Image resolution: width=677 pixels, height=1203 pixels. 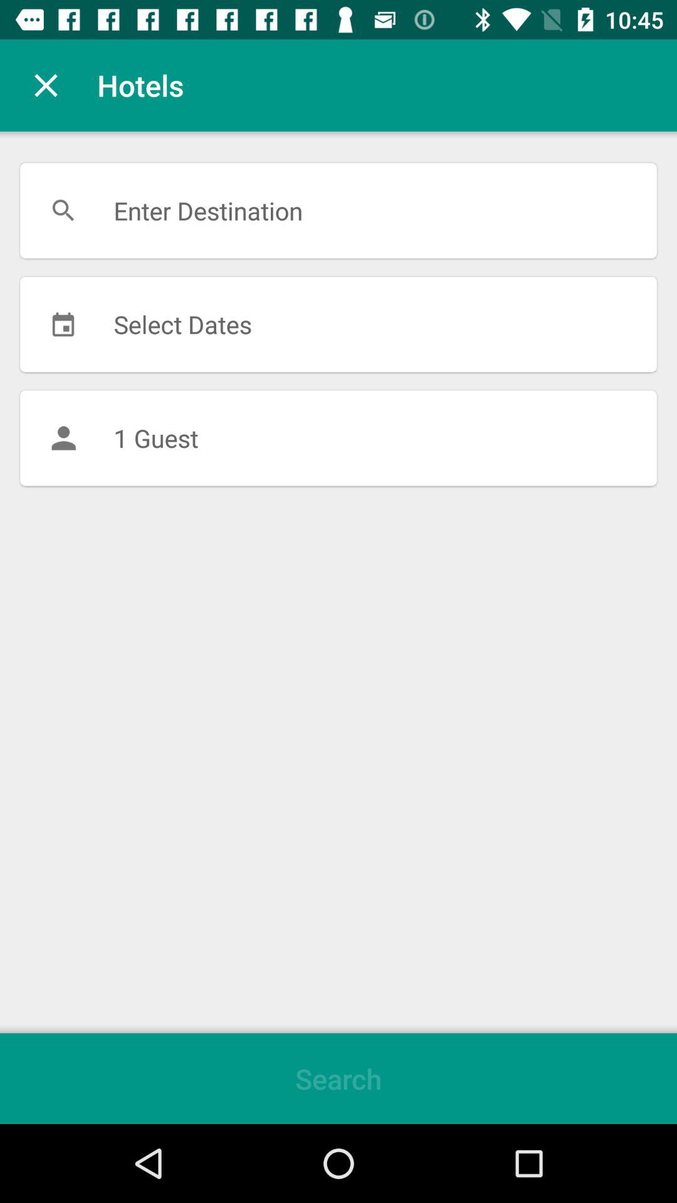 What do you see at coordinates (338, 324) in the screenshot?
I see `turn on the item below enter destination` at bounding box center [338, 324].